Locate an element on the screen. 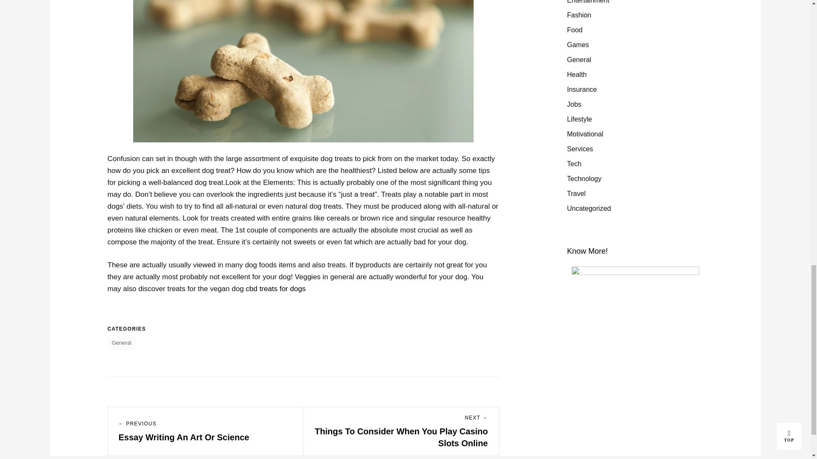  Health is located at coordinates (577, 74).